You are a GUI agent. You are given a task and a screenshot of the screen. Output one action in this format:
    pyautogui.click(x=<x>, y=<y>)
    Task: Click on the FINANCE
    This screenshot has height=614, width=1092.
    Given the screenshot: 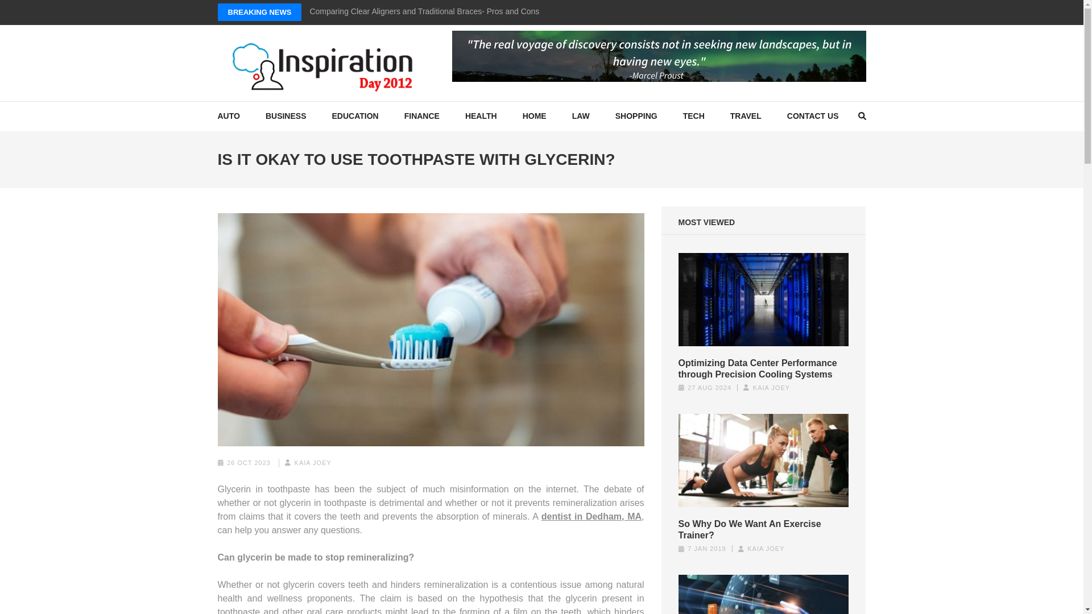 What is the action you would take?
    pyautogui.click(x=422, y=116)
    